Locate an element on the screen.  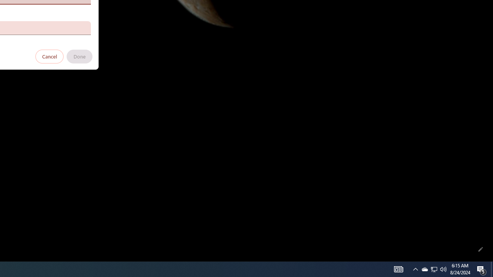
Cancel is located at coordinates (50, 56).